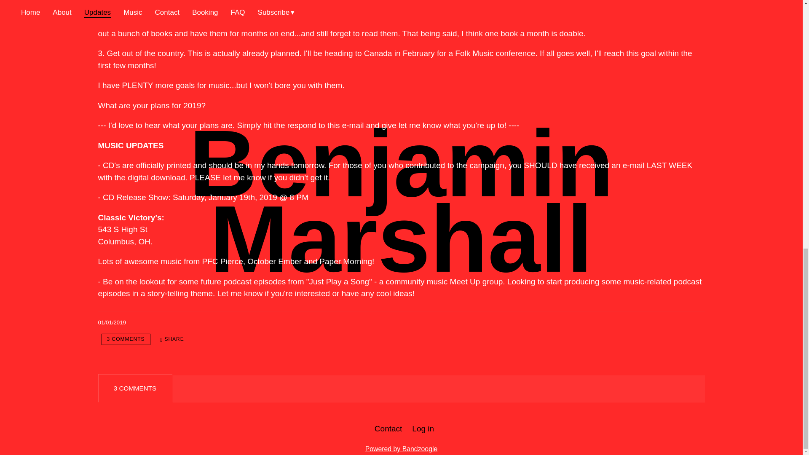 This screenshot has height=455, width=809. I want to click on January 01, 2019 23:10, so click(112, 323).